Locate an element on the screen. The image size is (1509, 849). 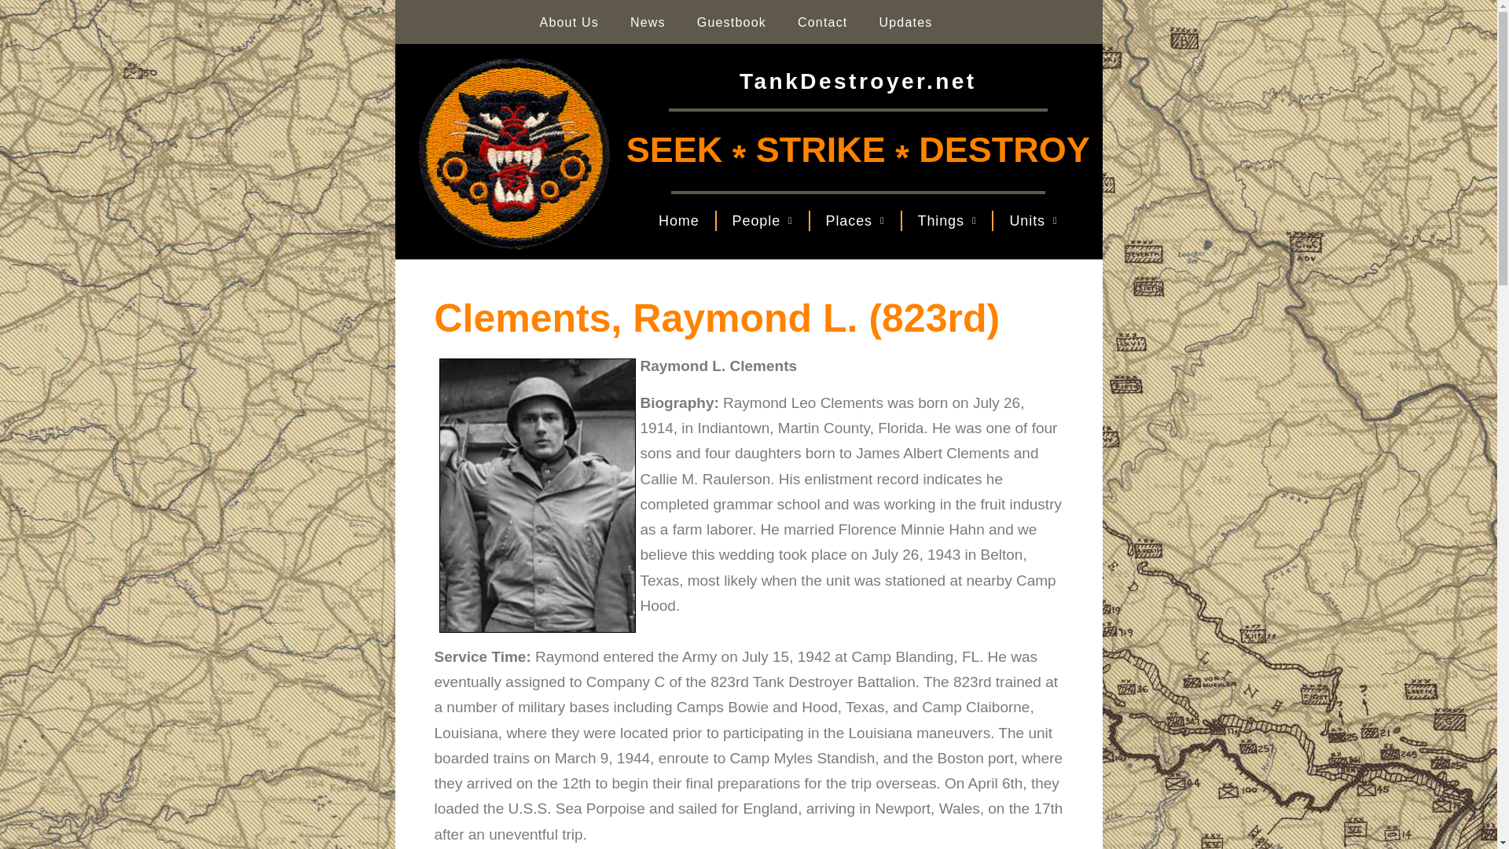
Guestbook is located at coordinates (731, 22).